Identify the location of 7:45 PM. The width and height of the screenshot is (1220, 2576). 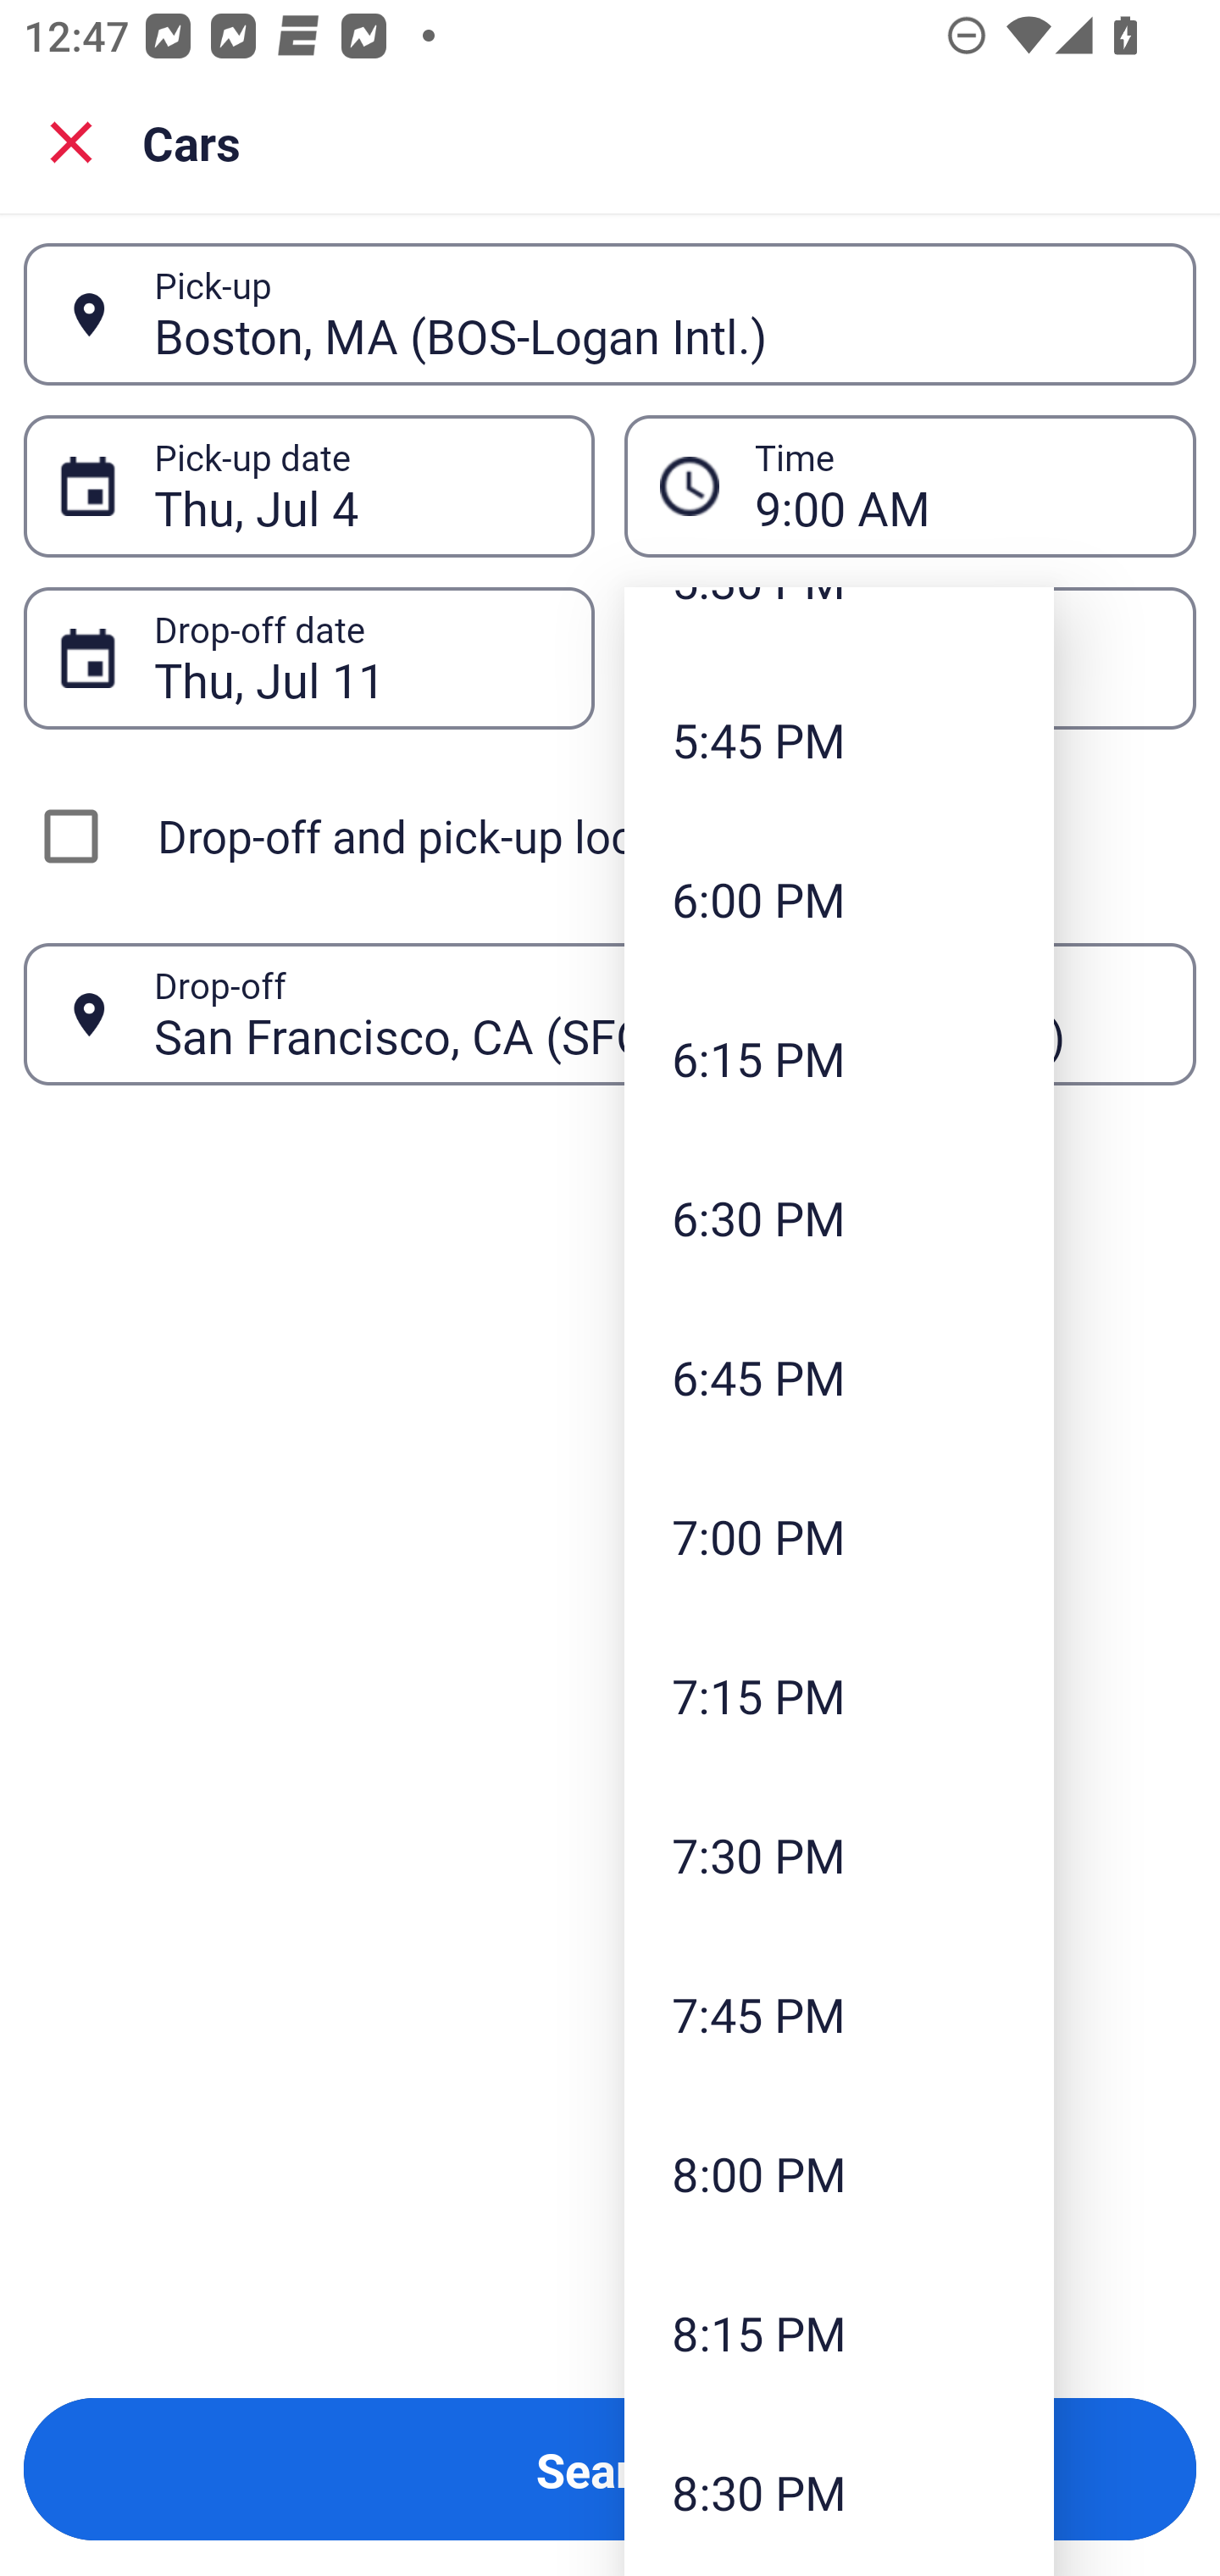
(839, 2014).